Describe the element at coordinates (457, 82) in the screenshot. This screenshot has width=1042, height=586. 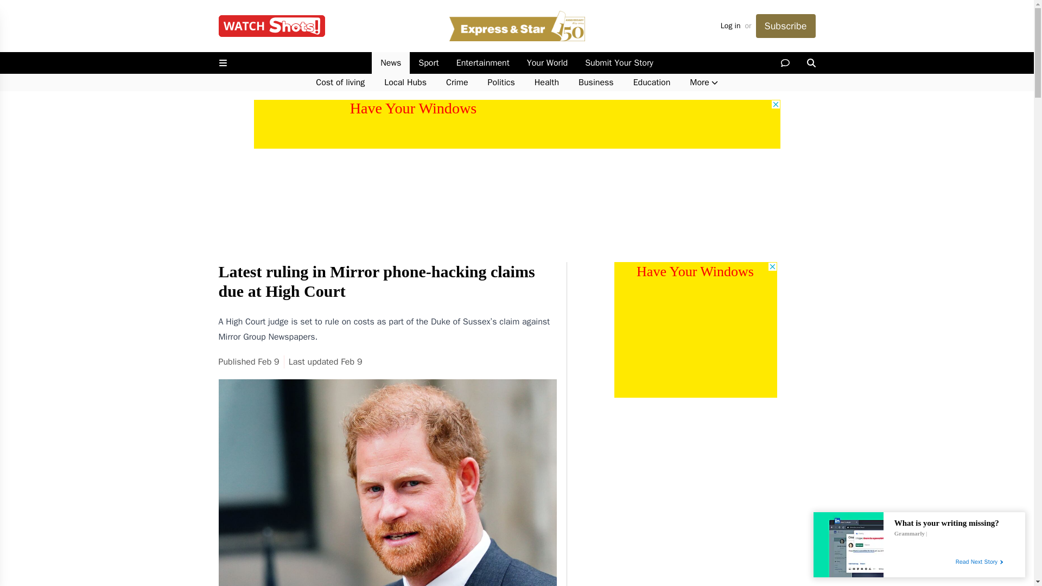
I see `Crime` at that location.